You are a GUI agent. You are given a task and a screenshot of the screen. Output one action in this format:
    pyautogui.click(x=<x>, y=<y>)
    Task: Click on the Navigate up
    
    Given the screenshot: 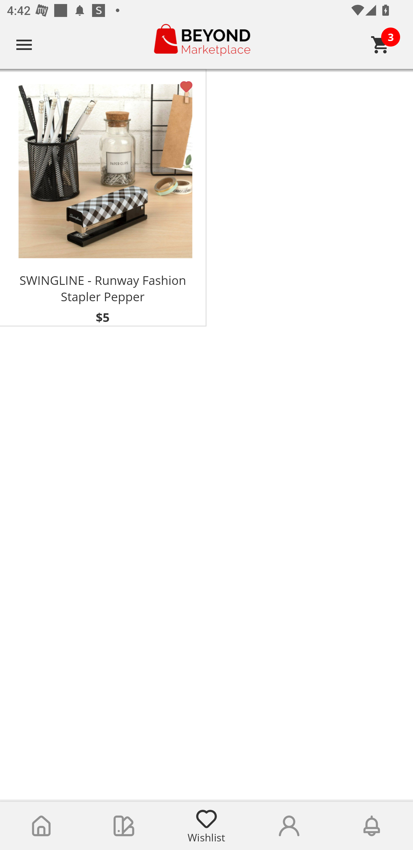 What is the action you would take?
    pyautogui.click(x=24, y=45)
    